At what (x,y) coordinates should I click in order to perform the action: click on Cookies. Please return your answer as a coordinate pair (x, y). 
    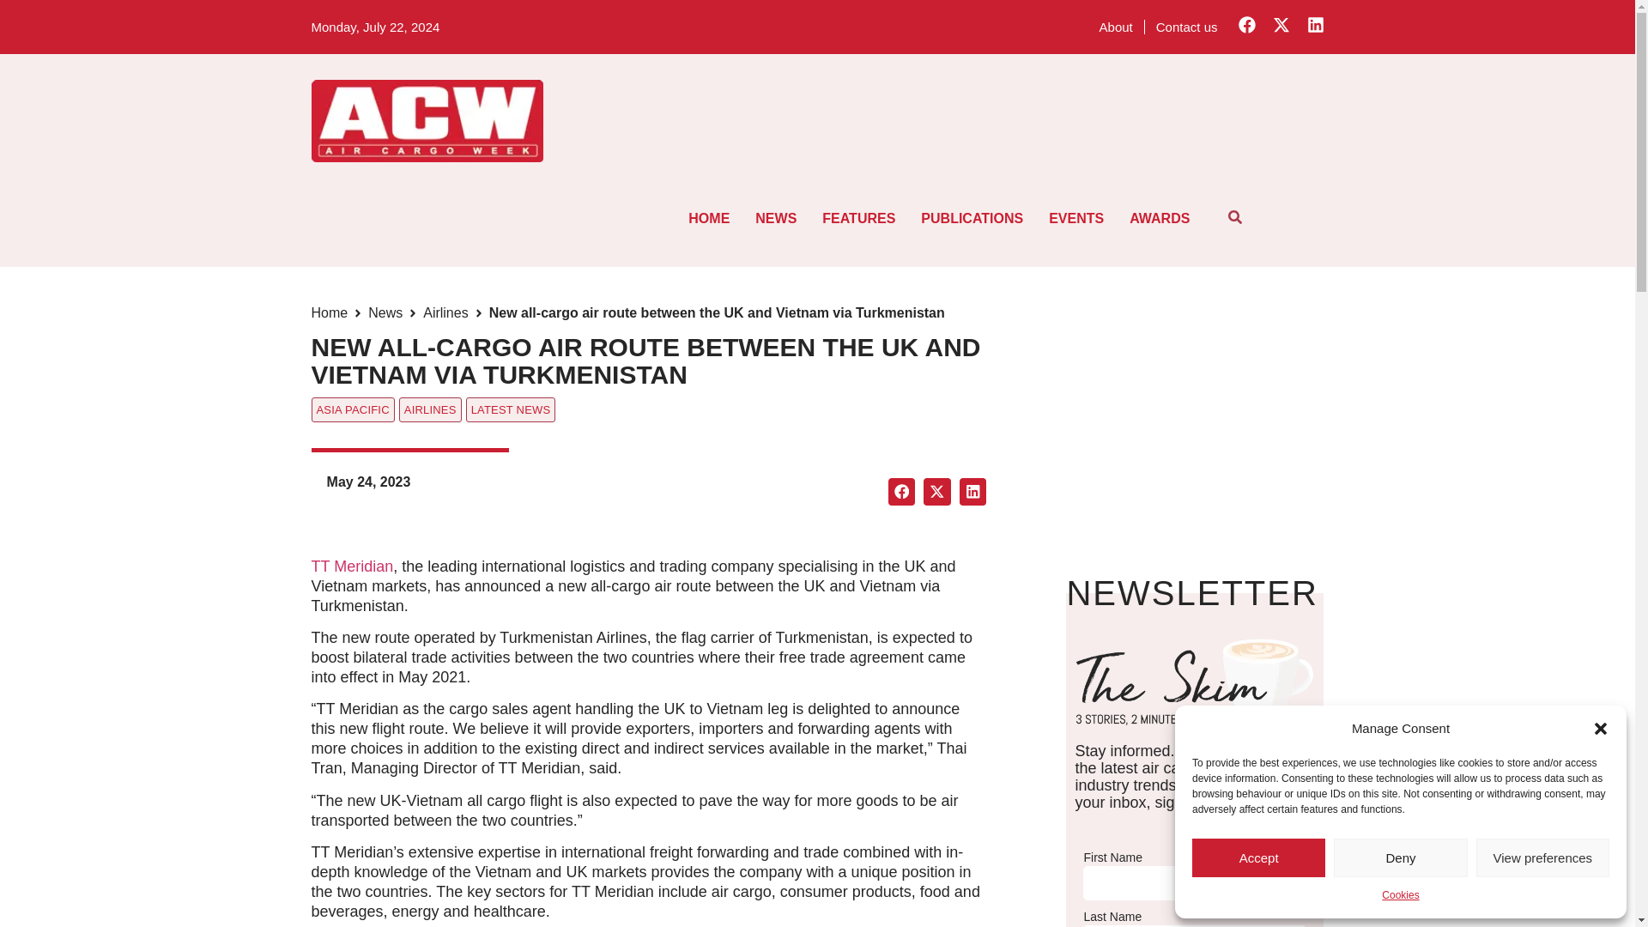
    Looking at the image, I should click on (1401, 896).